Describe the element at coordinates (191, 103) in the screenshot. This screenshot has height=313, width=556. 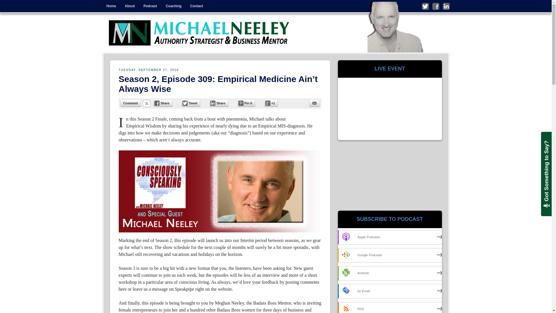
I see `Tweet` at that location.